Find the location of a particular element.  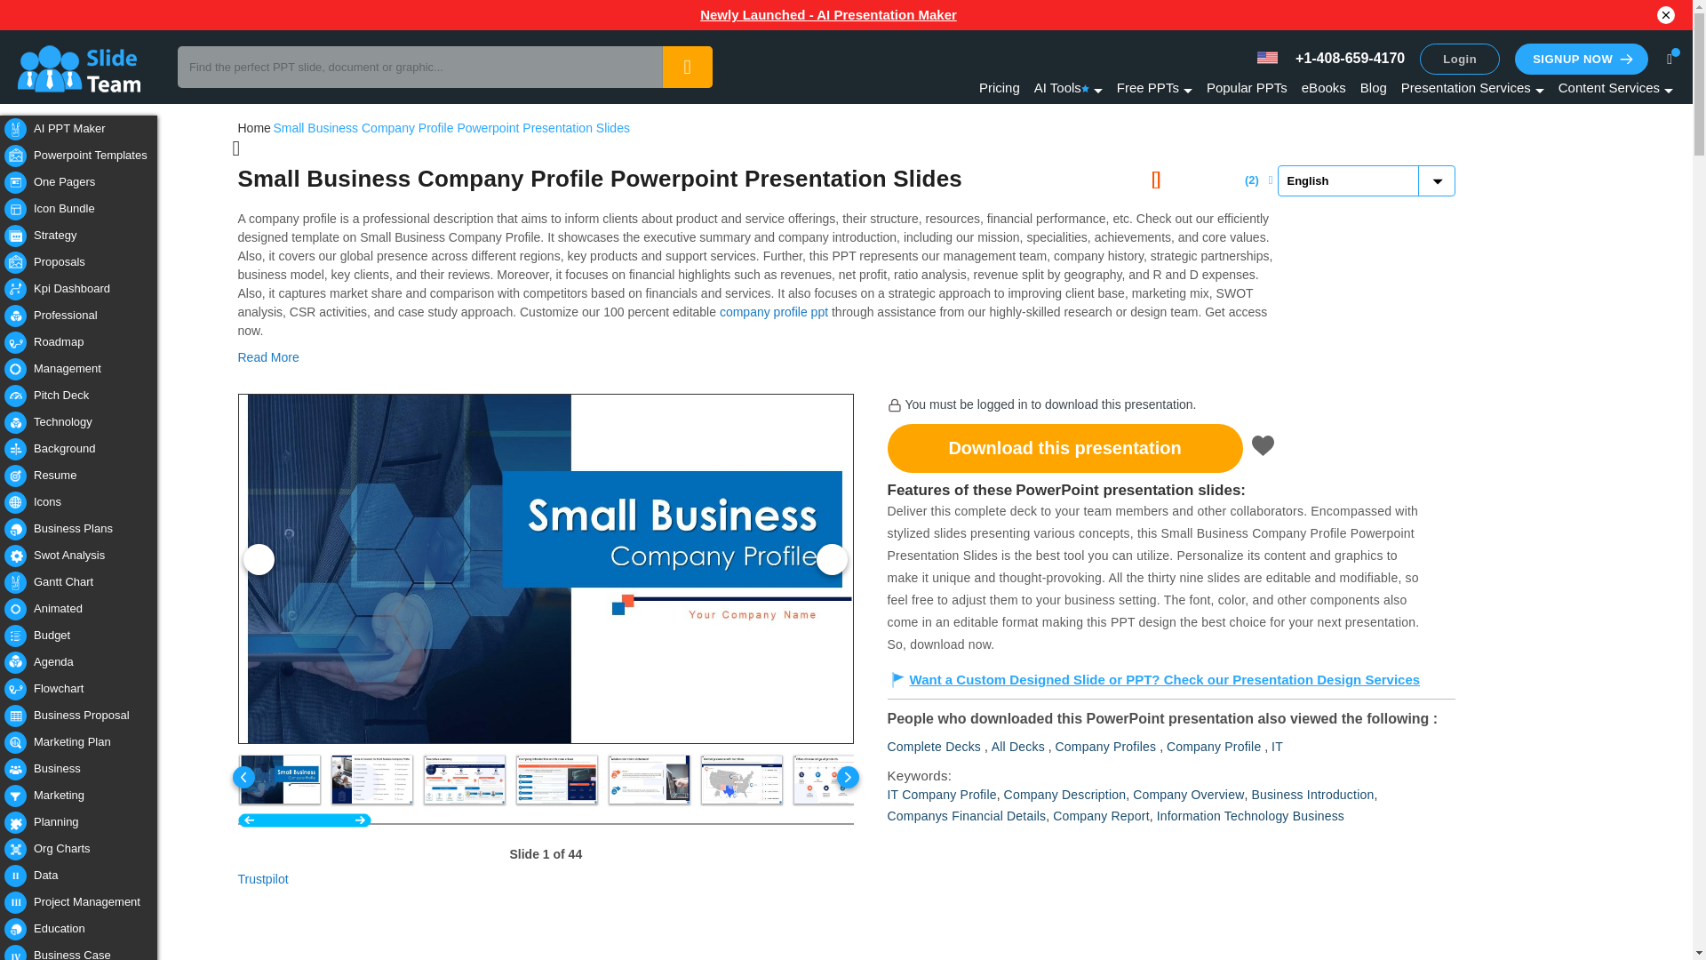

Login is located at coordinates (1459, 59).